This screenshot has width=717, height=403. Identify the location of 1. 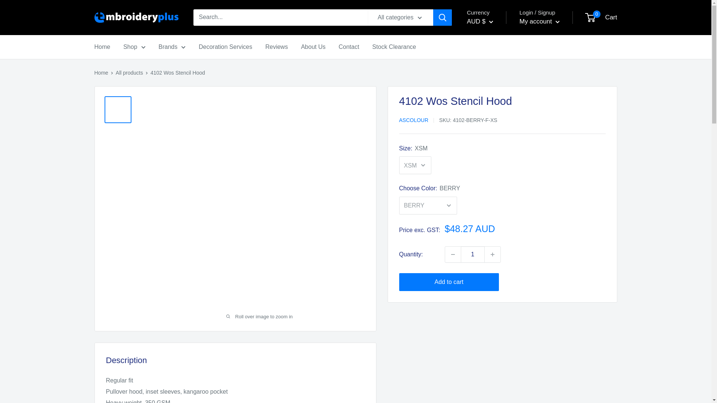
(473, 254).